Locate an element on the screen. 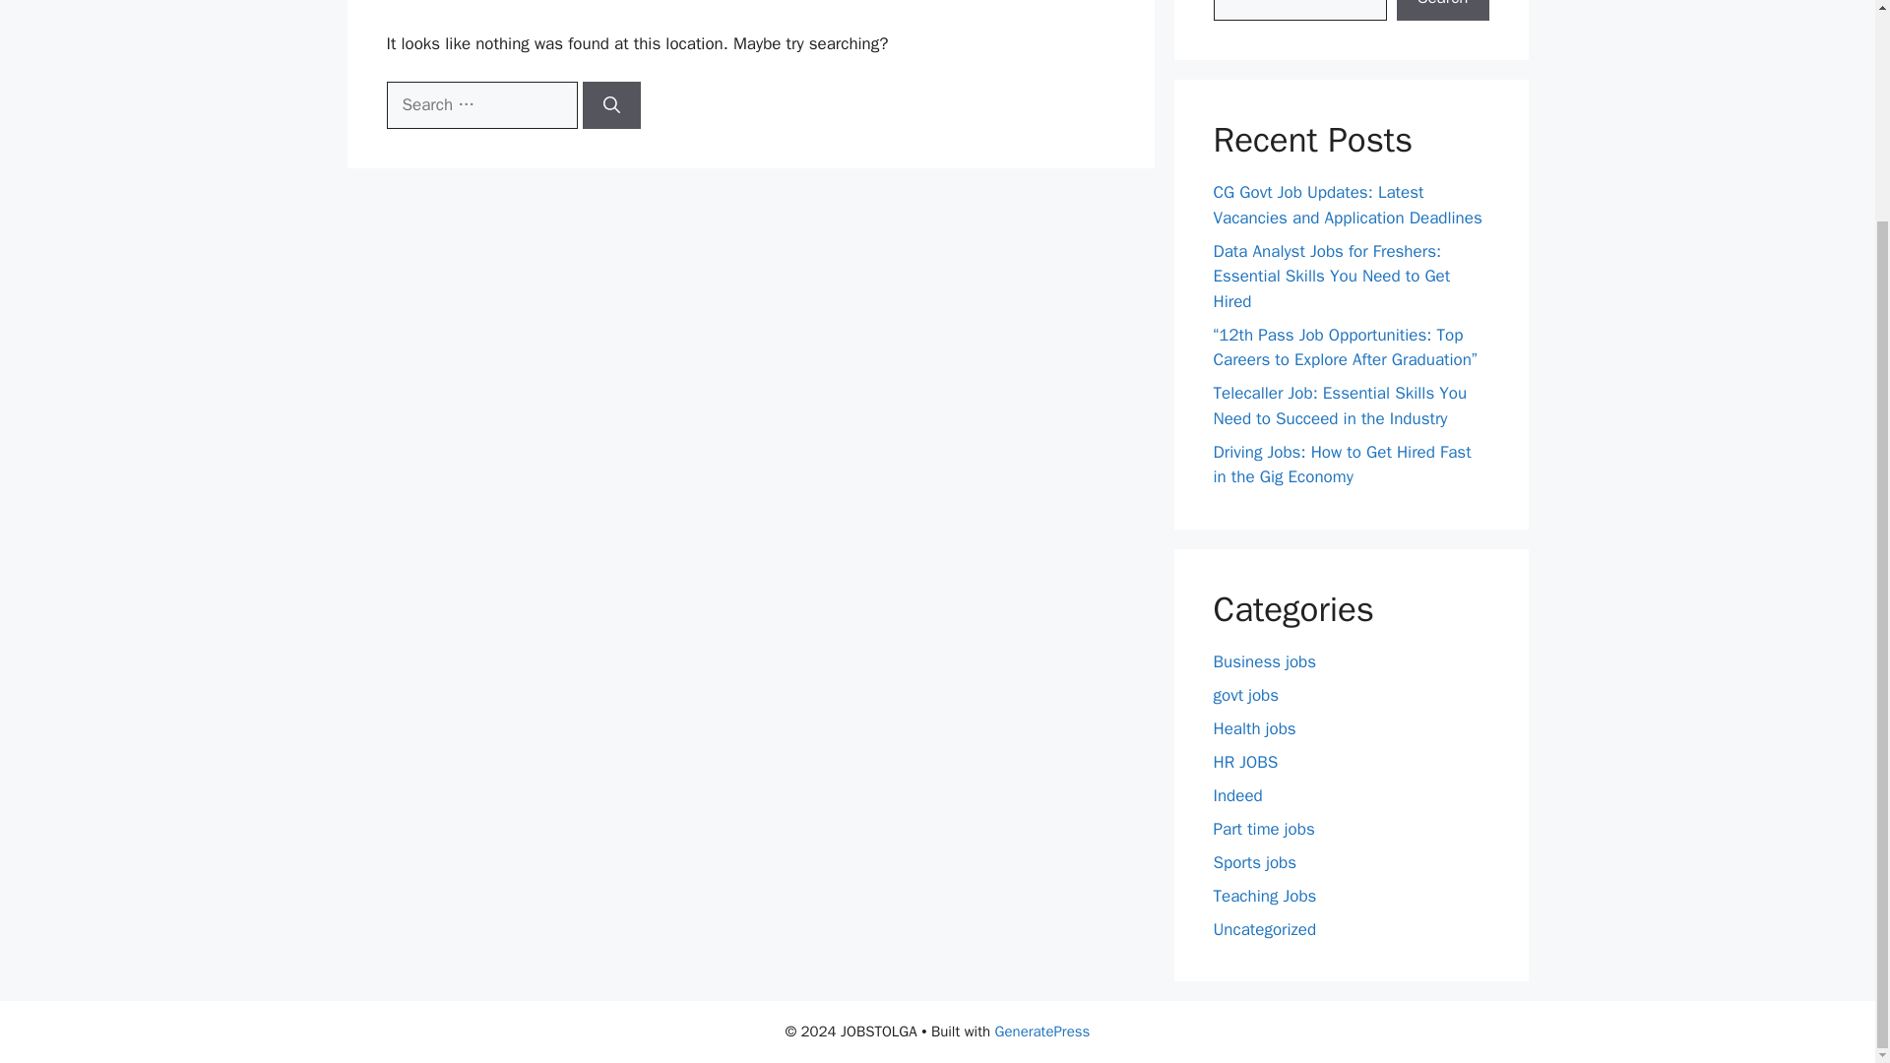 The height and width of the screenshot is (1063, 1890). Health jobs is located at coordinates (1254, 728).